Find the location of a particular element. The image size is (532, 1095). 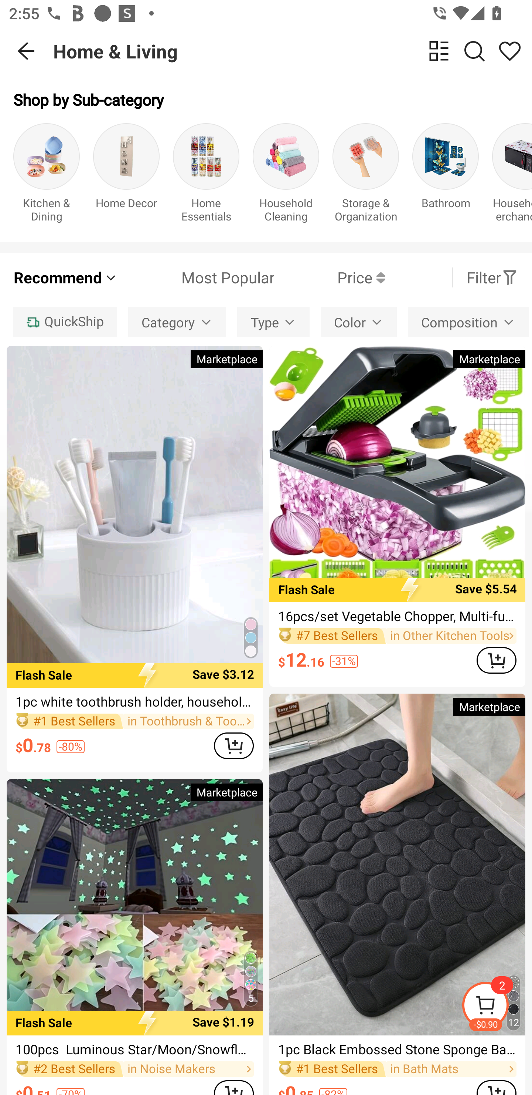

-$0.90 is located at coordinates (497, 1007).